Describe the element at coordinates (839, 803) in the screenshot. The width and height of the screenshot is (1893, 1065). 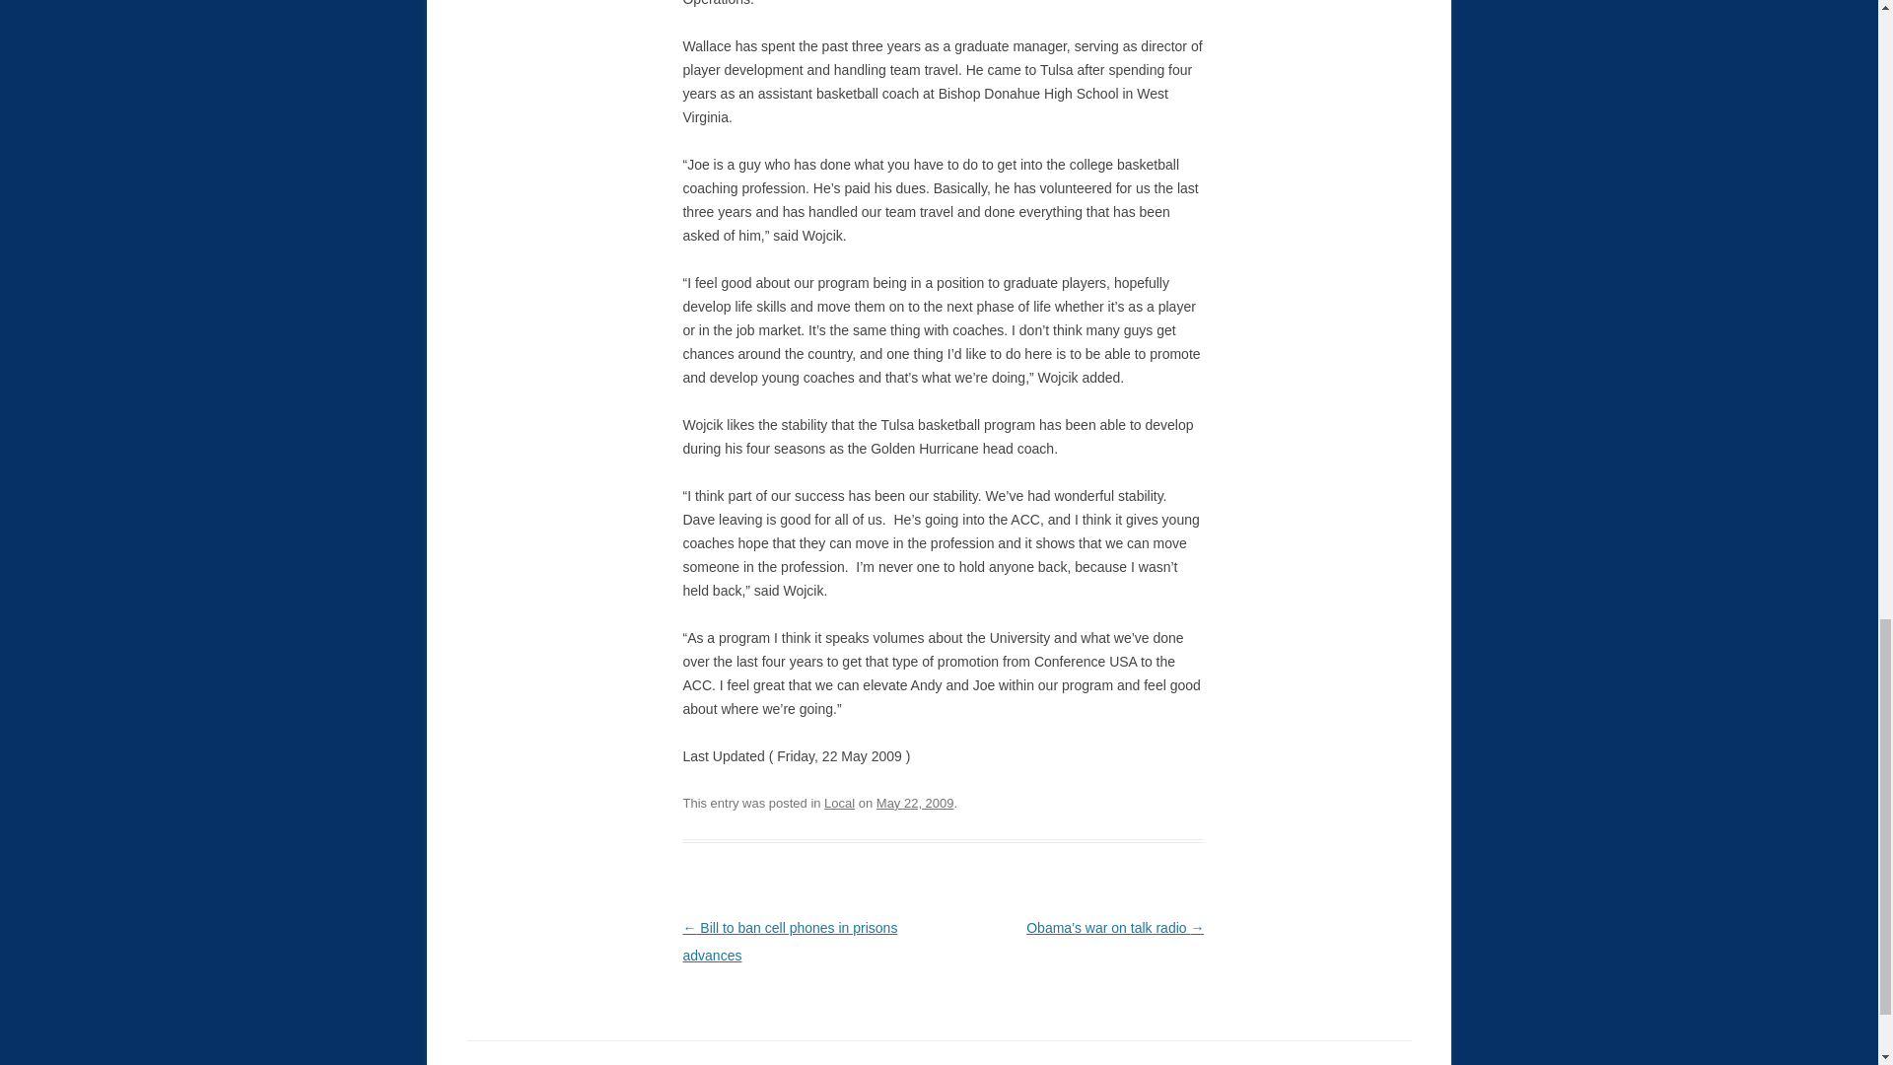
I see `Local` at that location.